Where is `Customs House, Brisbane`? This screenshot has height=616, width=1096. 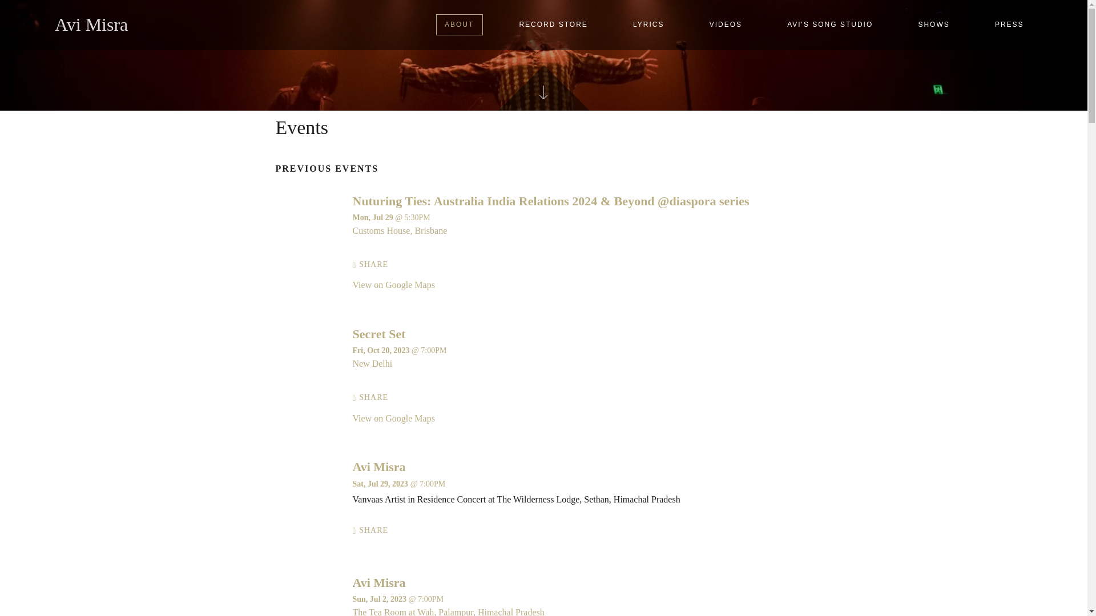 Customs House, Brisbane is located at coordinates (400, 230).